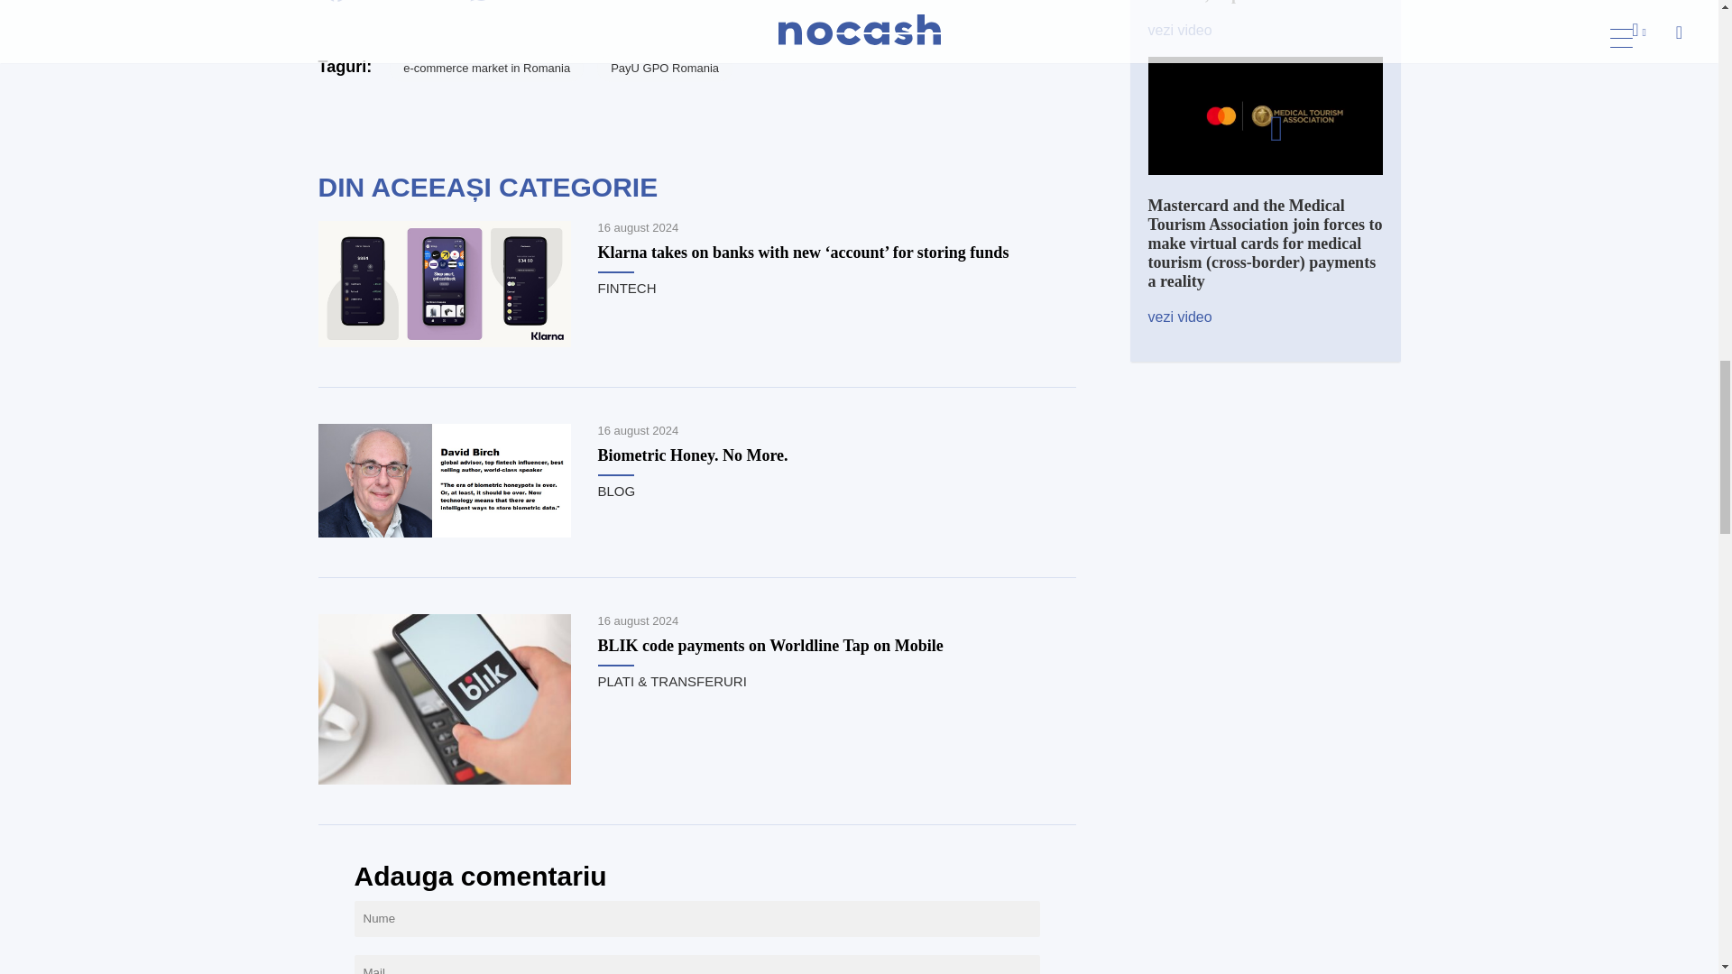 The height and width of the screenshot is (974, 1732). Describe the element at coordinates (480, 5) in the screenshot. I see `WhatsApp` at that location.